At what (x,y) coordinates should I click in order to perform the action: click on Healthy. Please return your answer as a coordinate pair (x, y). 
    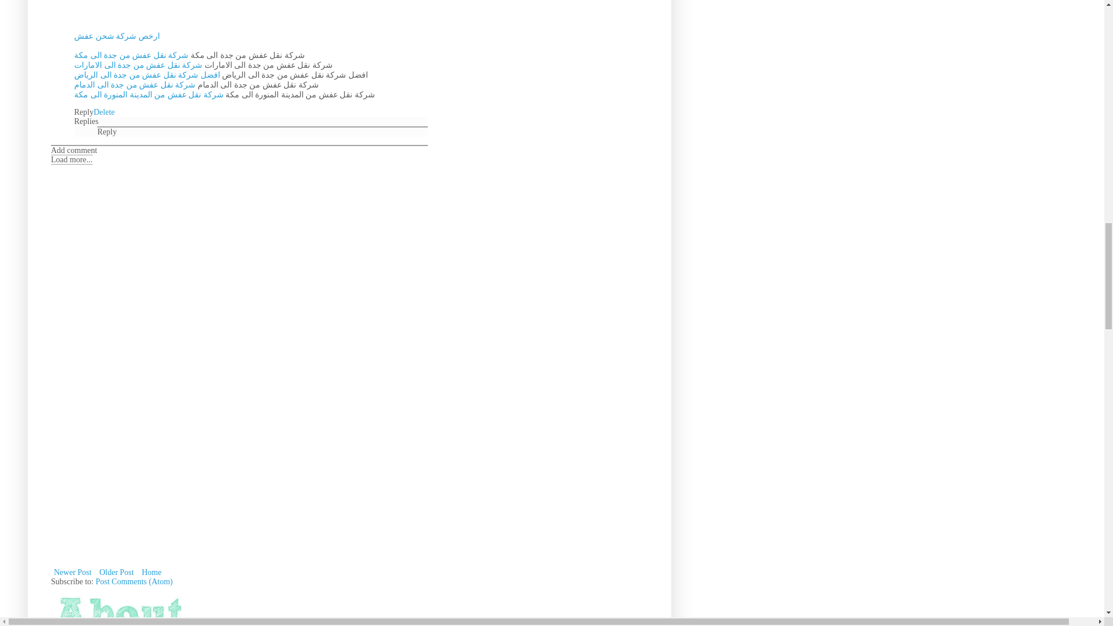
    Looking at the image, I should click on (120, 606).